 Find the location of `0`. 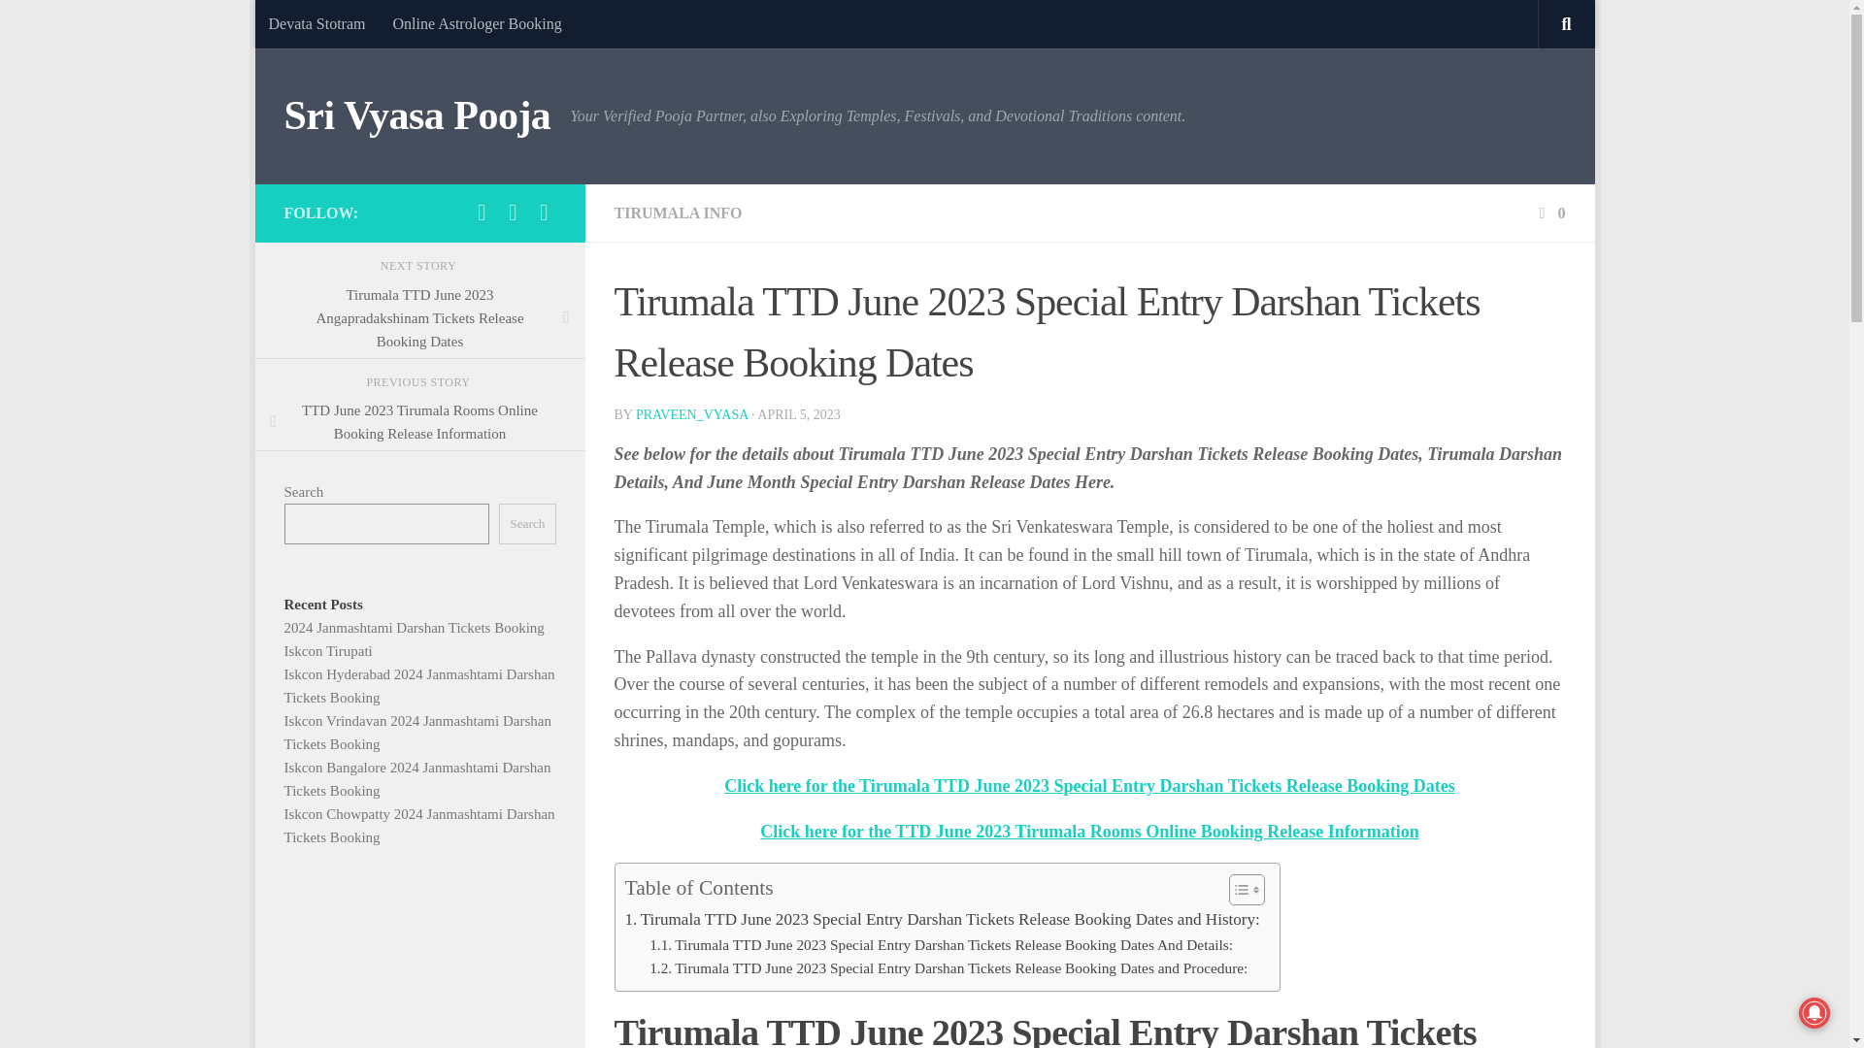

0 is located at coordinates (1549, 212).